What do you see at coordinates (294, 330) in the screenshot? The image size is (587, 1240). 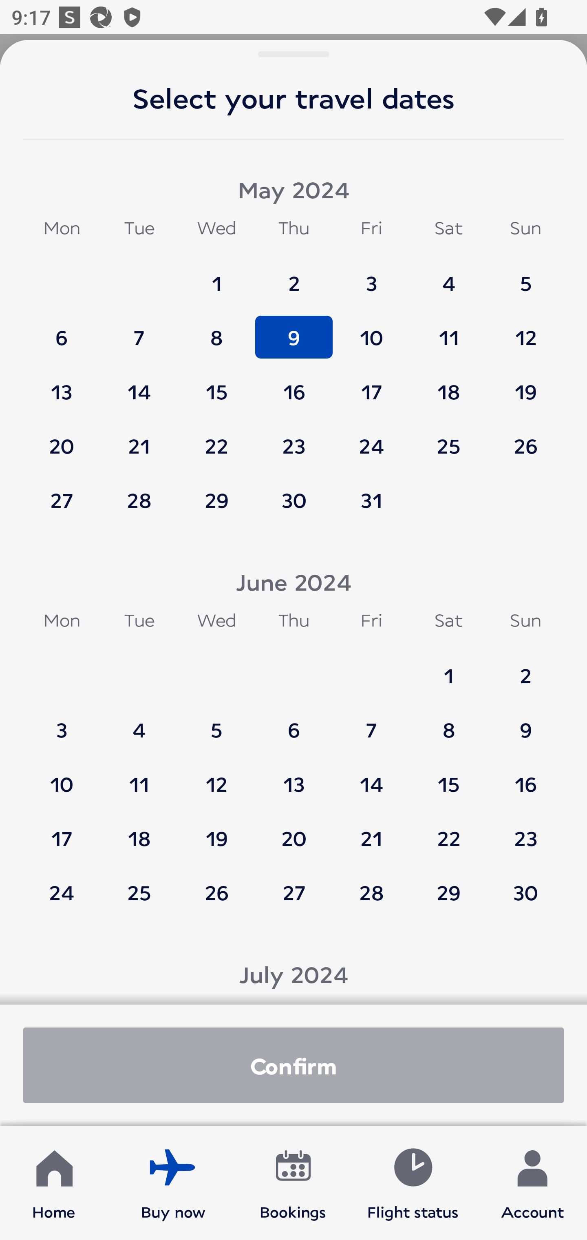 I see `9` at bounding box center [294, 330].